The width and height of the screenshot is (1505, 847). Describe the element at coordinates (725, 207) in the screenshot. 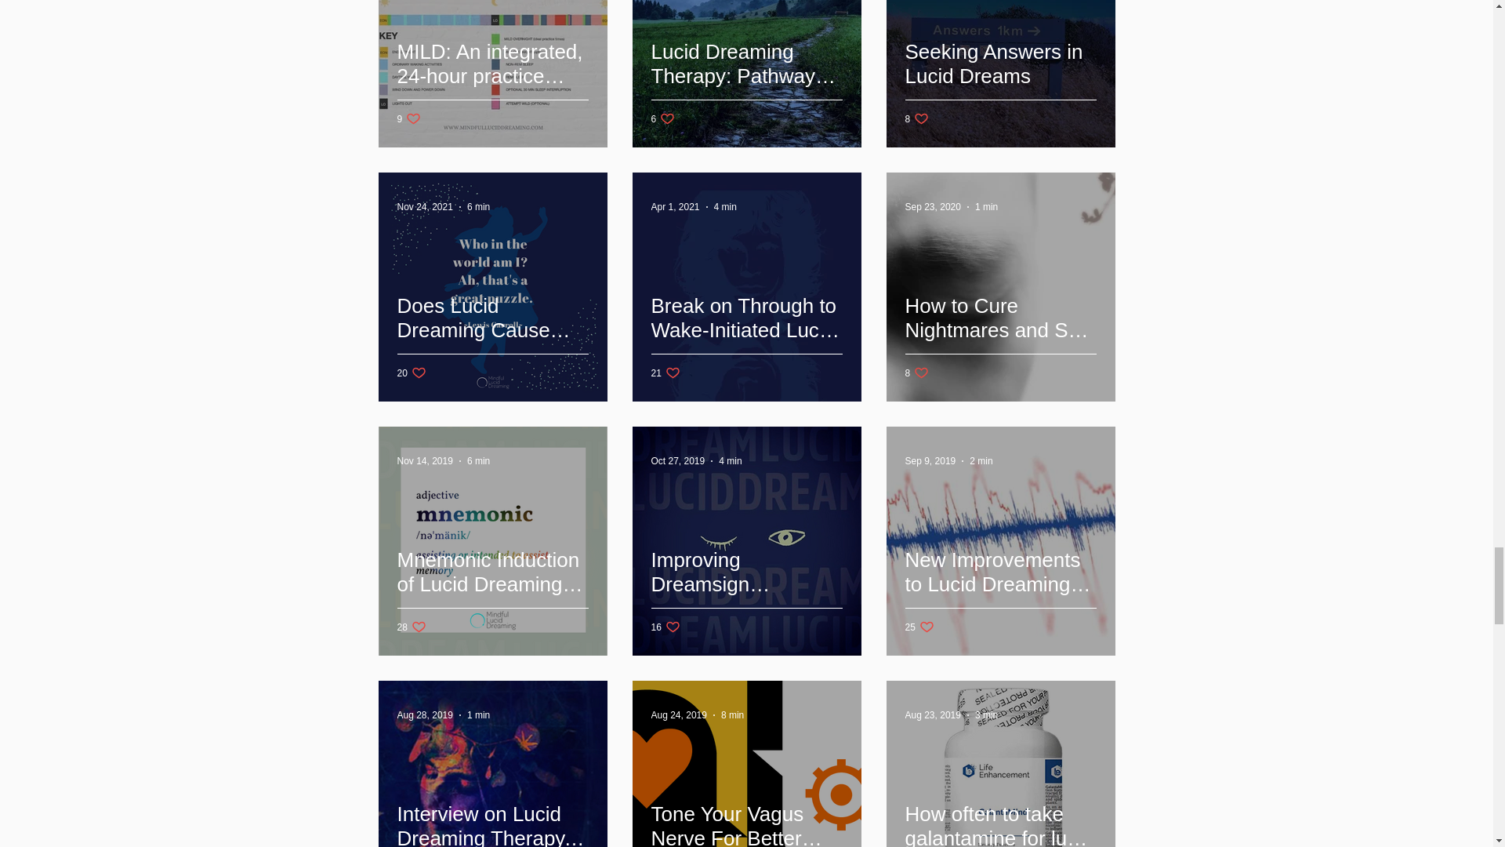

I see `4 min` at that location.